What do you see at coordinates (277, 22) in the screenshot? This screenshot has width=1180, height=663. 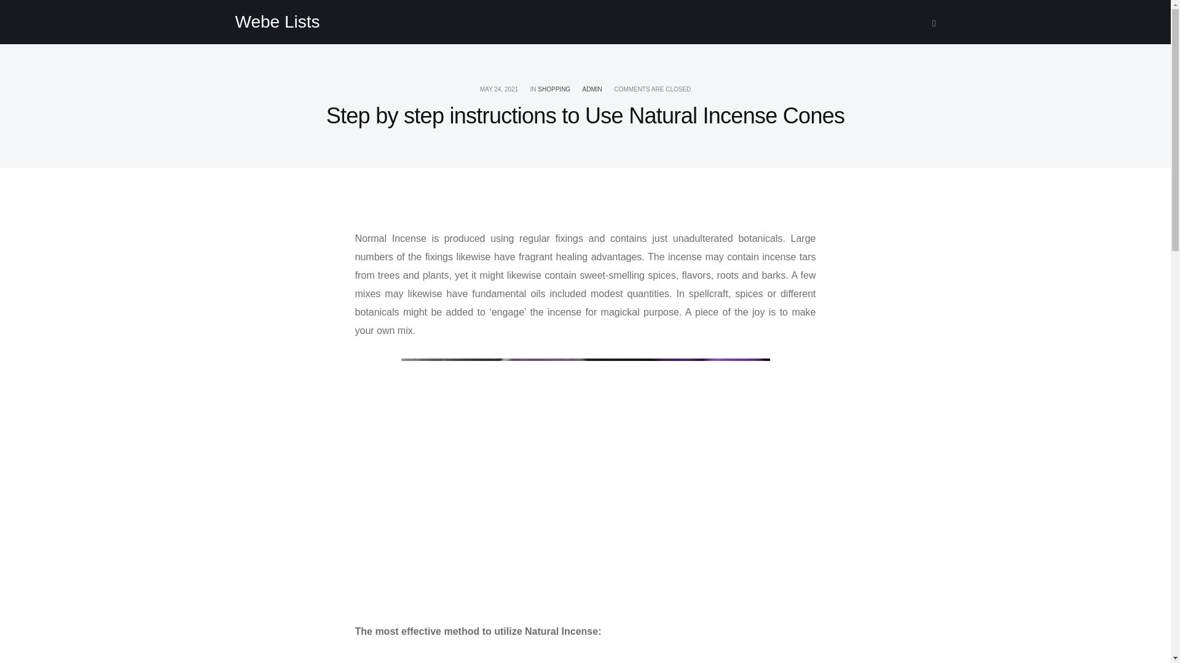 I see `Webe Lists` at bounding box center [277, 22].